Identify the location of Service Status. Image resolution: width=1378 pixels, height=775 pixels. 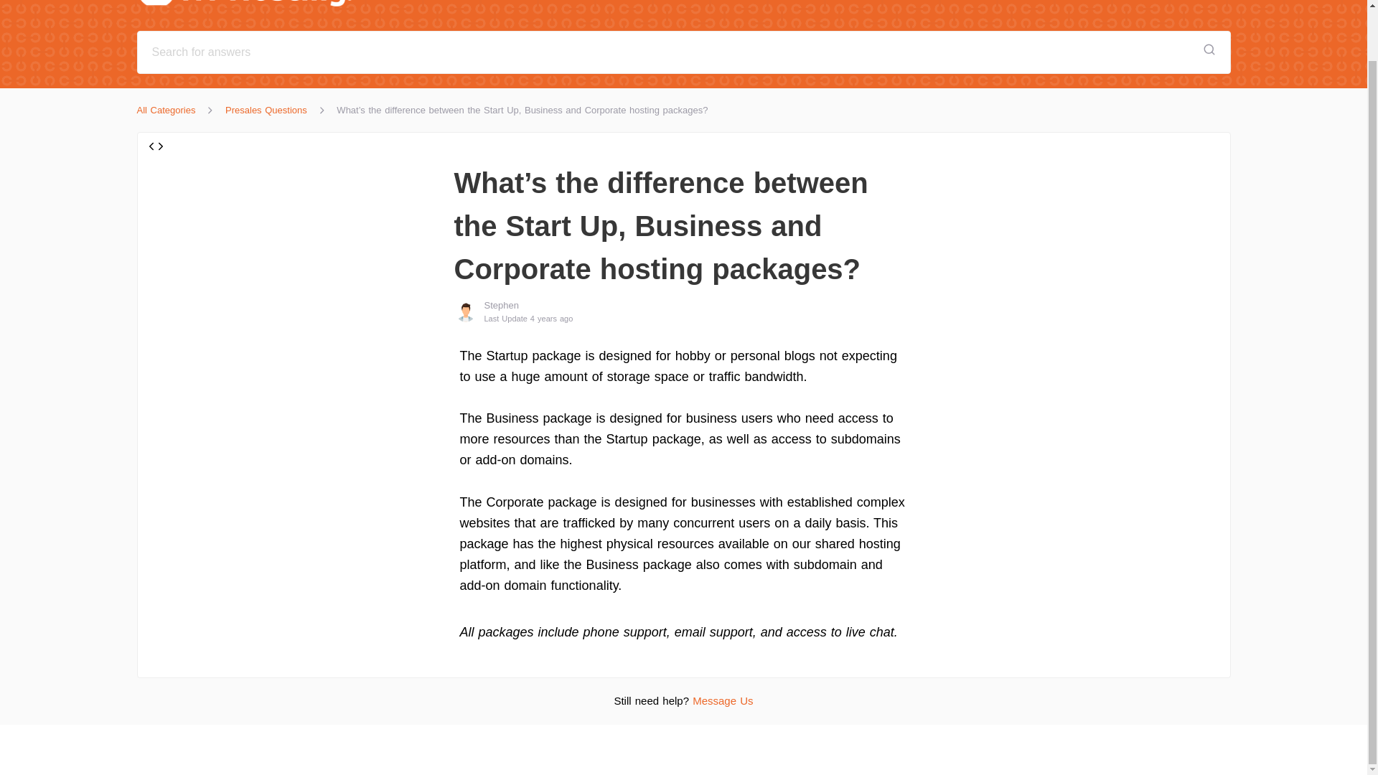
(976, 1).